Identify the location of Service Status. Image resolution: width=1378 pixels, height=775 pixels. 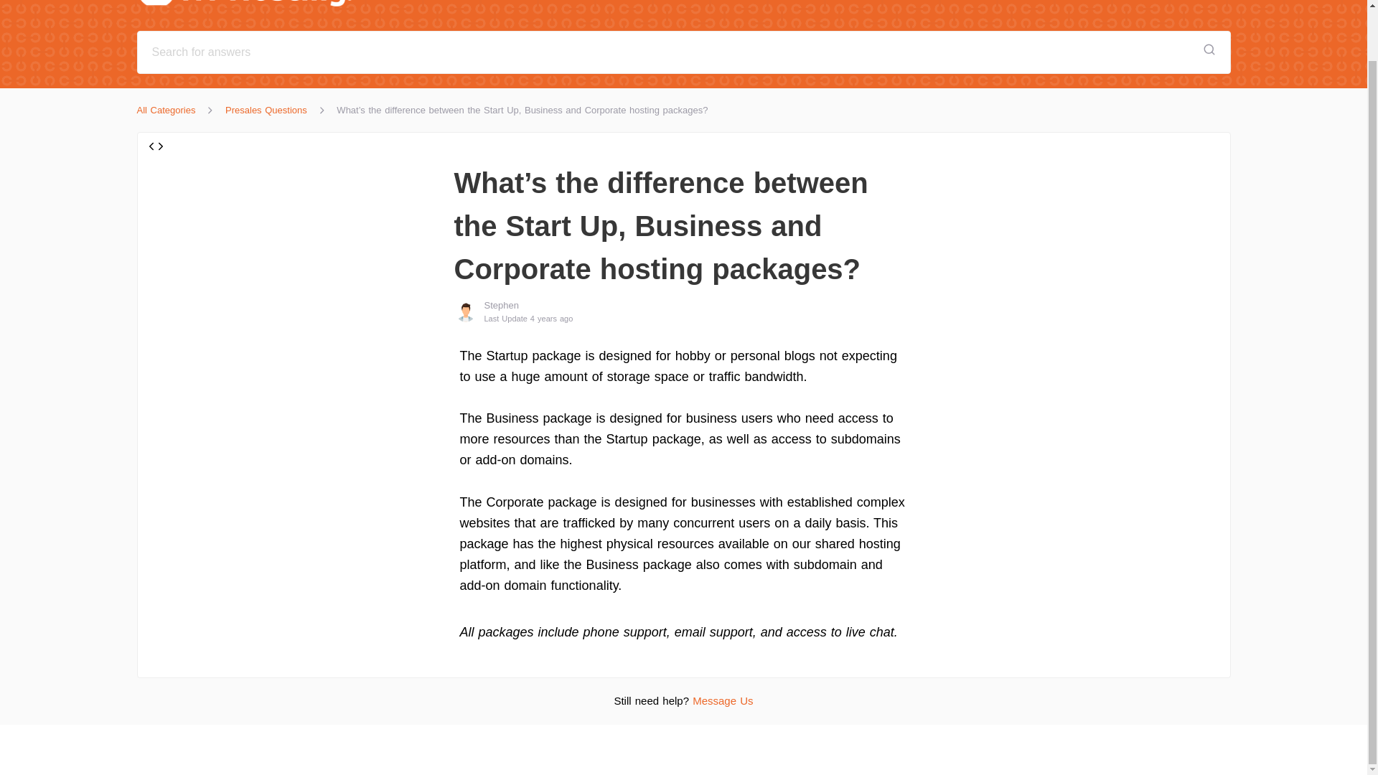
(976, 1).